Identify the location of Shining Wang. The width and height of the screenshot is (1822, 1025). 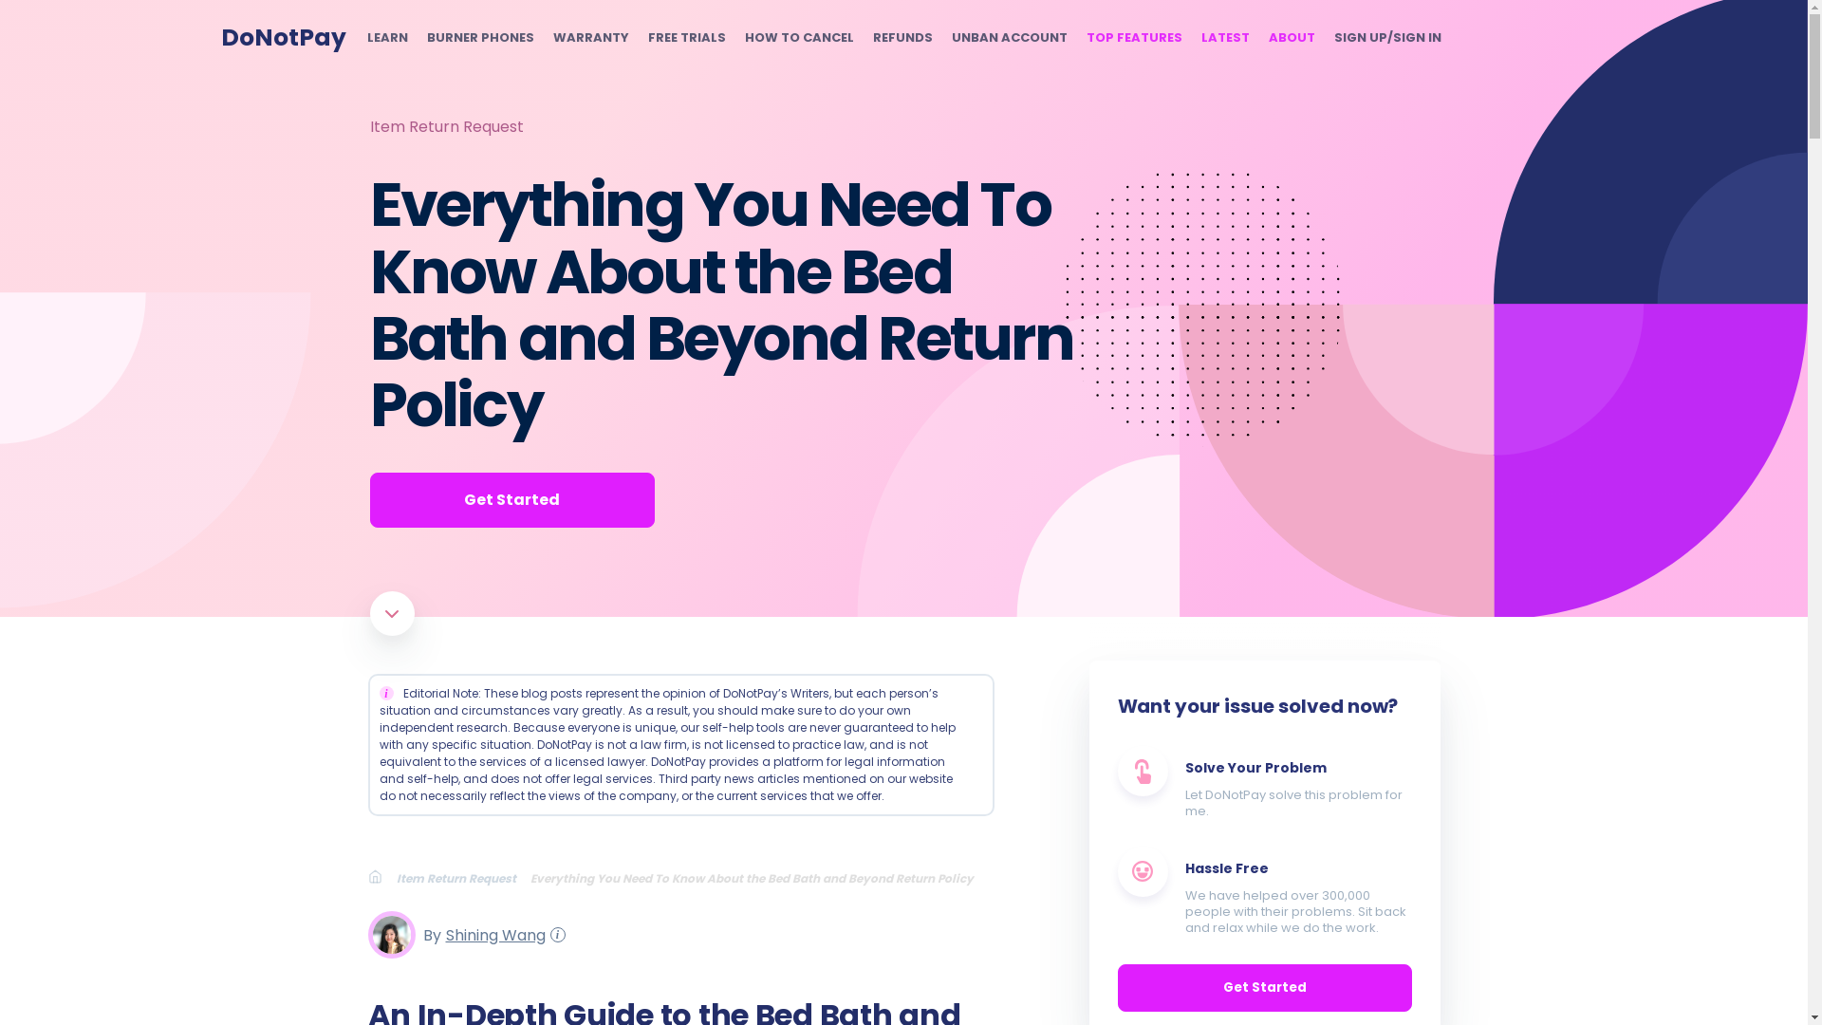
(493, 934).